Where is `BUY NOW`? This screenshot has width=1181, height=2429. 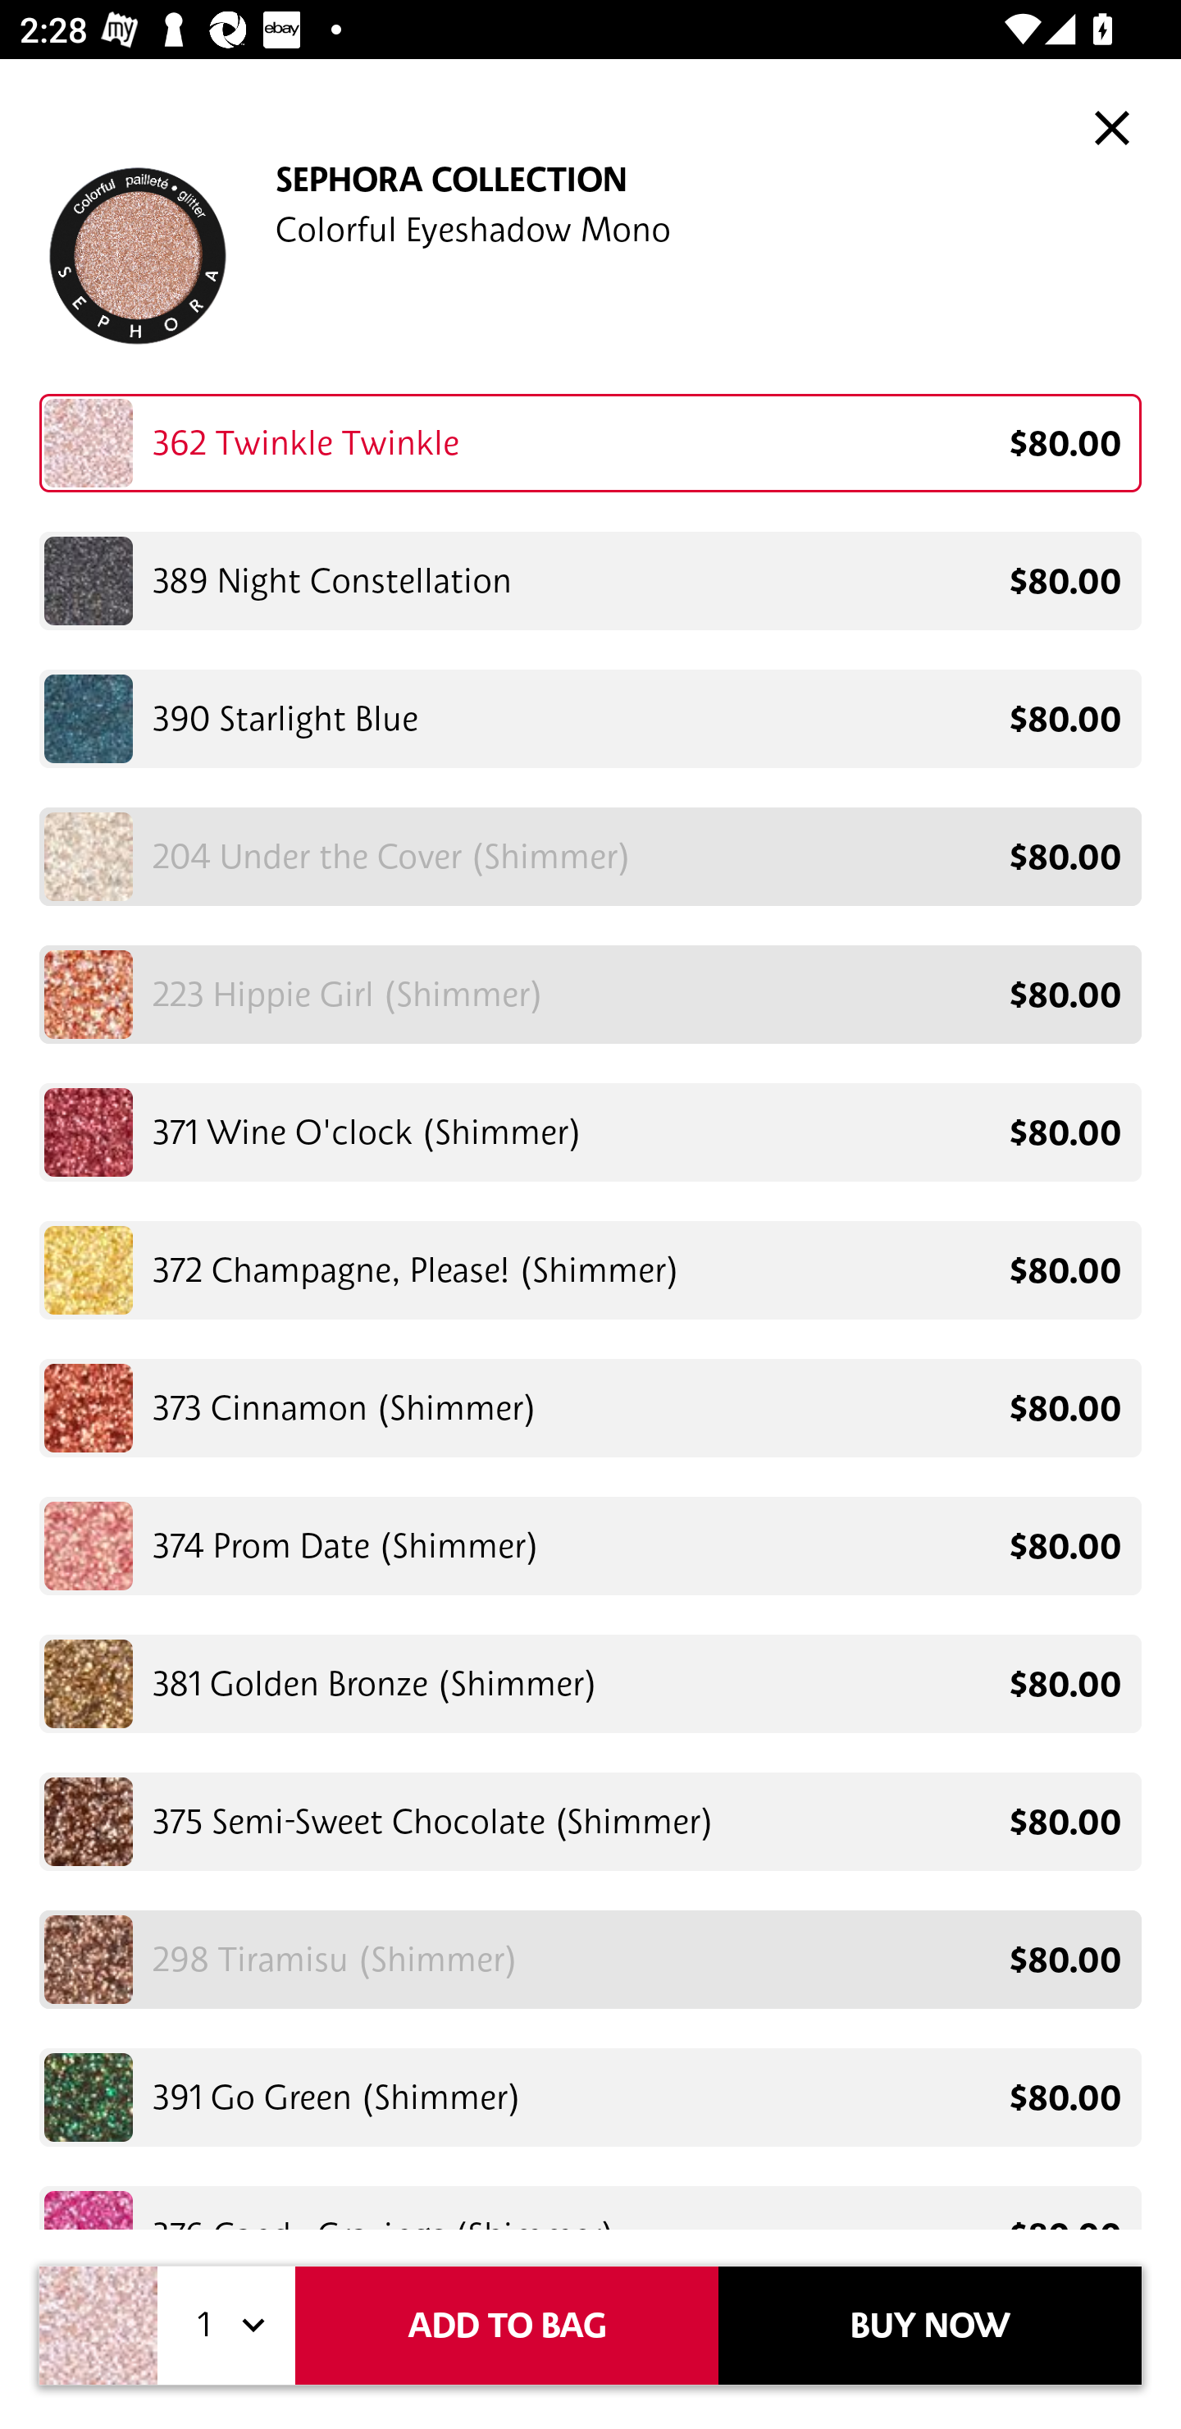
BUY NOW is located at coordinates (930, 2326).